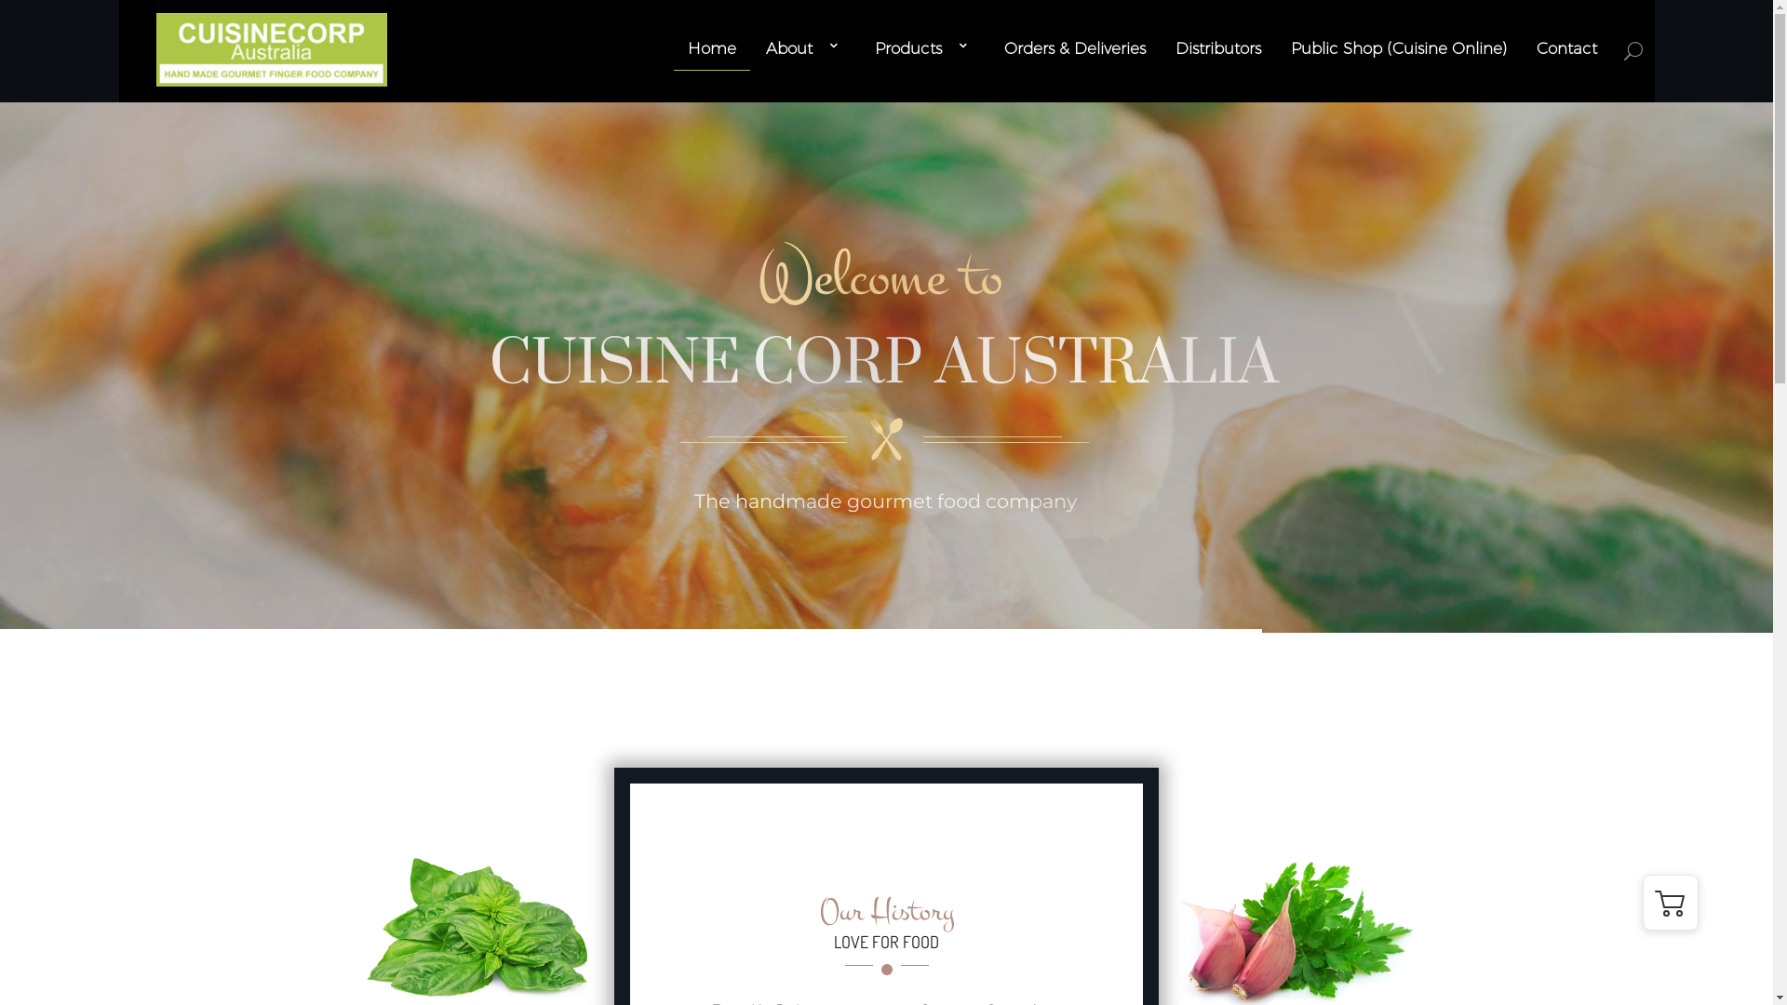 The image size is (1787, 1005). What do you see at coordinates (925, 48) in the screenshot?
I see `Products` at bounding box center [925, 48].